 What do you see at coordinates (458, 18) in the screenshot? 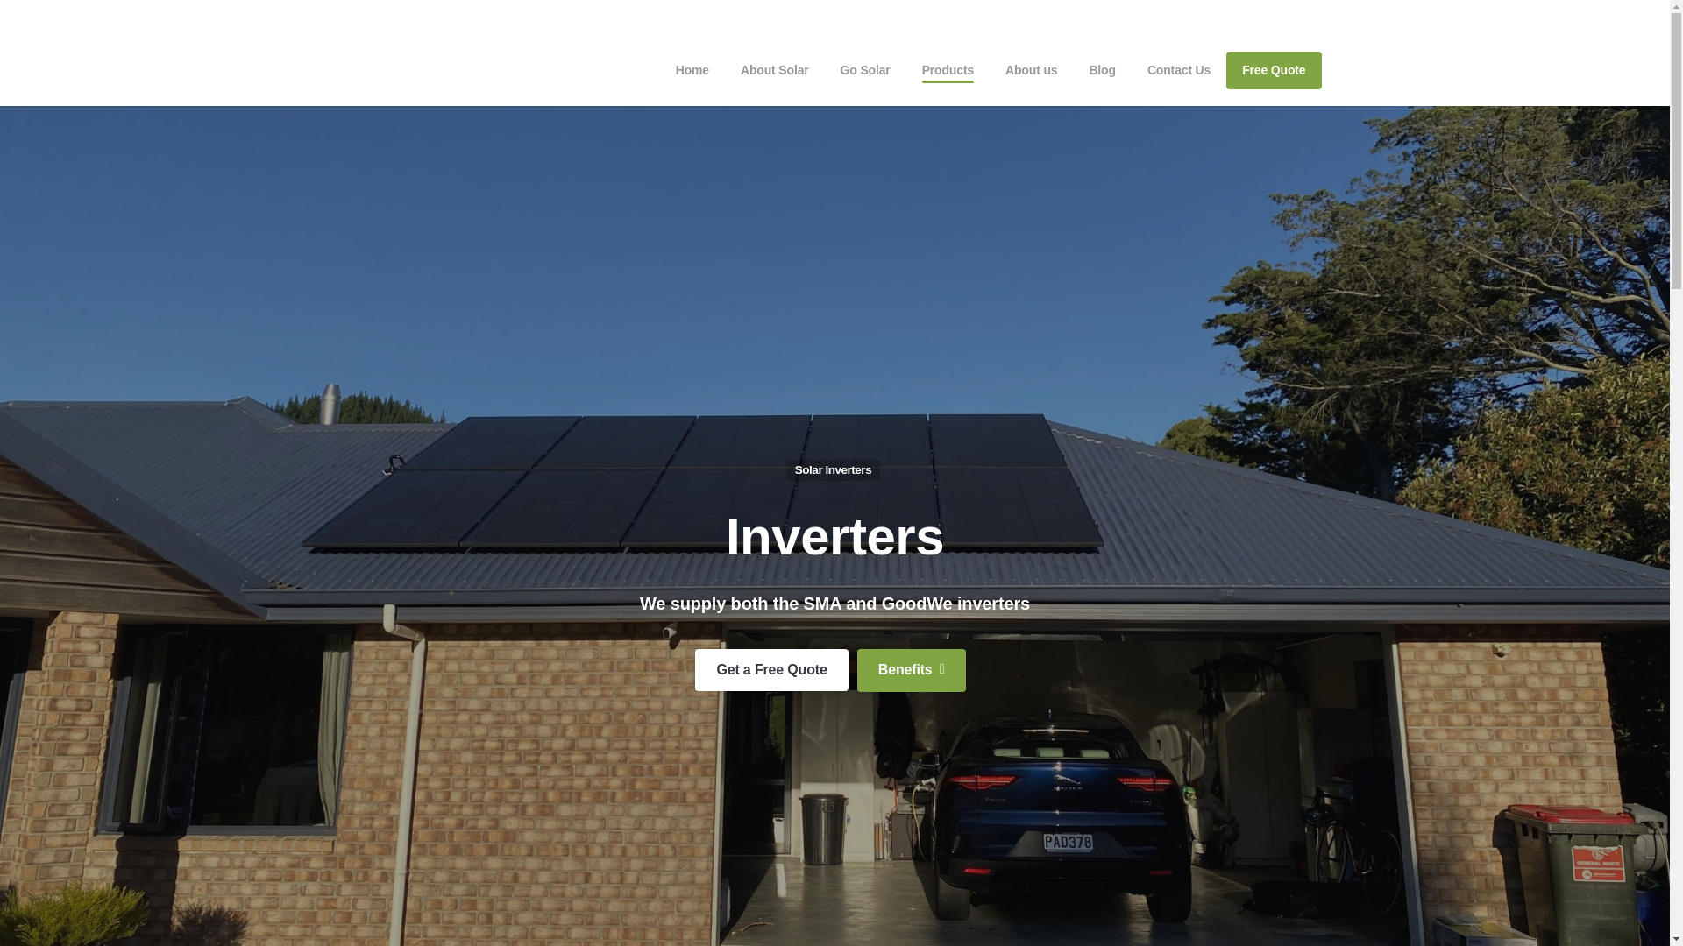
I see `Are you building a new home?` at bounding box center [458, 18].